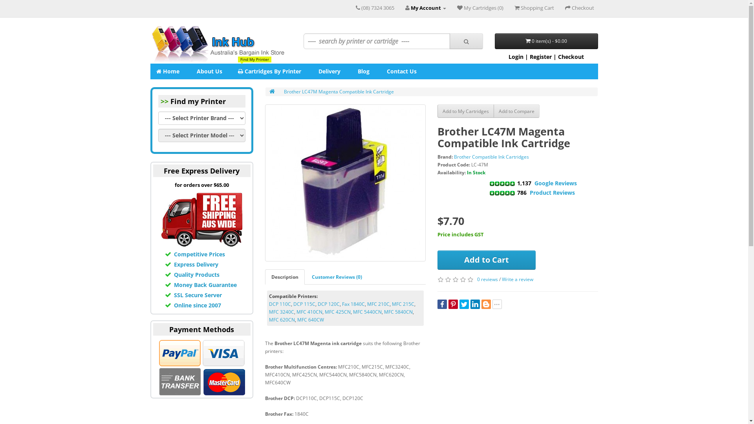 The image size is (754, 424). Describe the element at coordinates (453, 304) in the screenshot. I see `Pinterest` at that location.